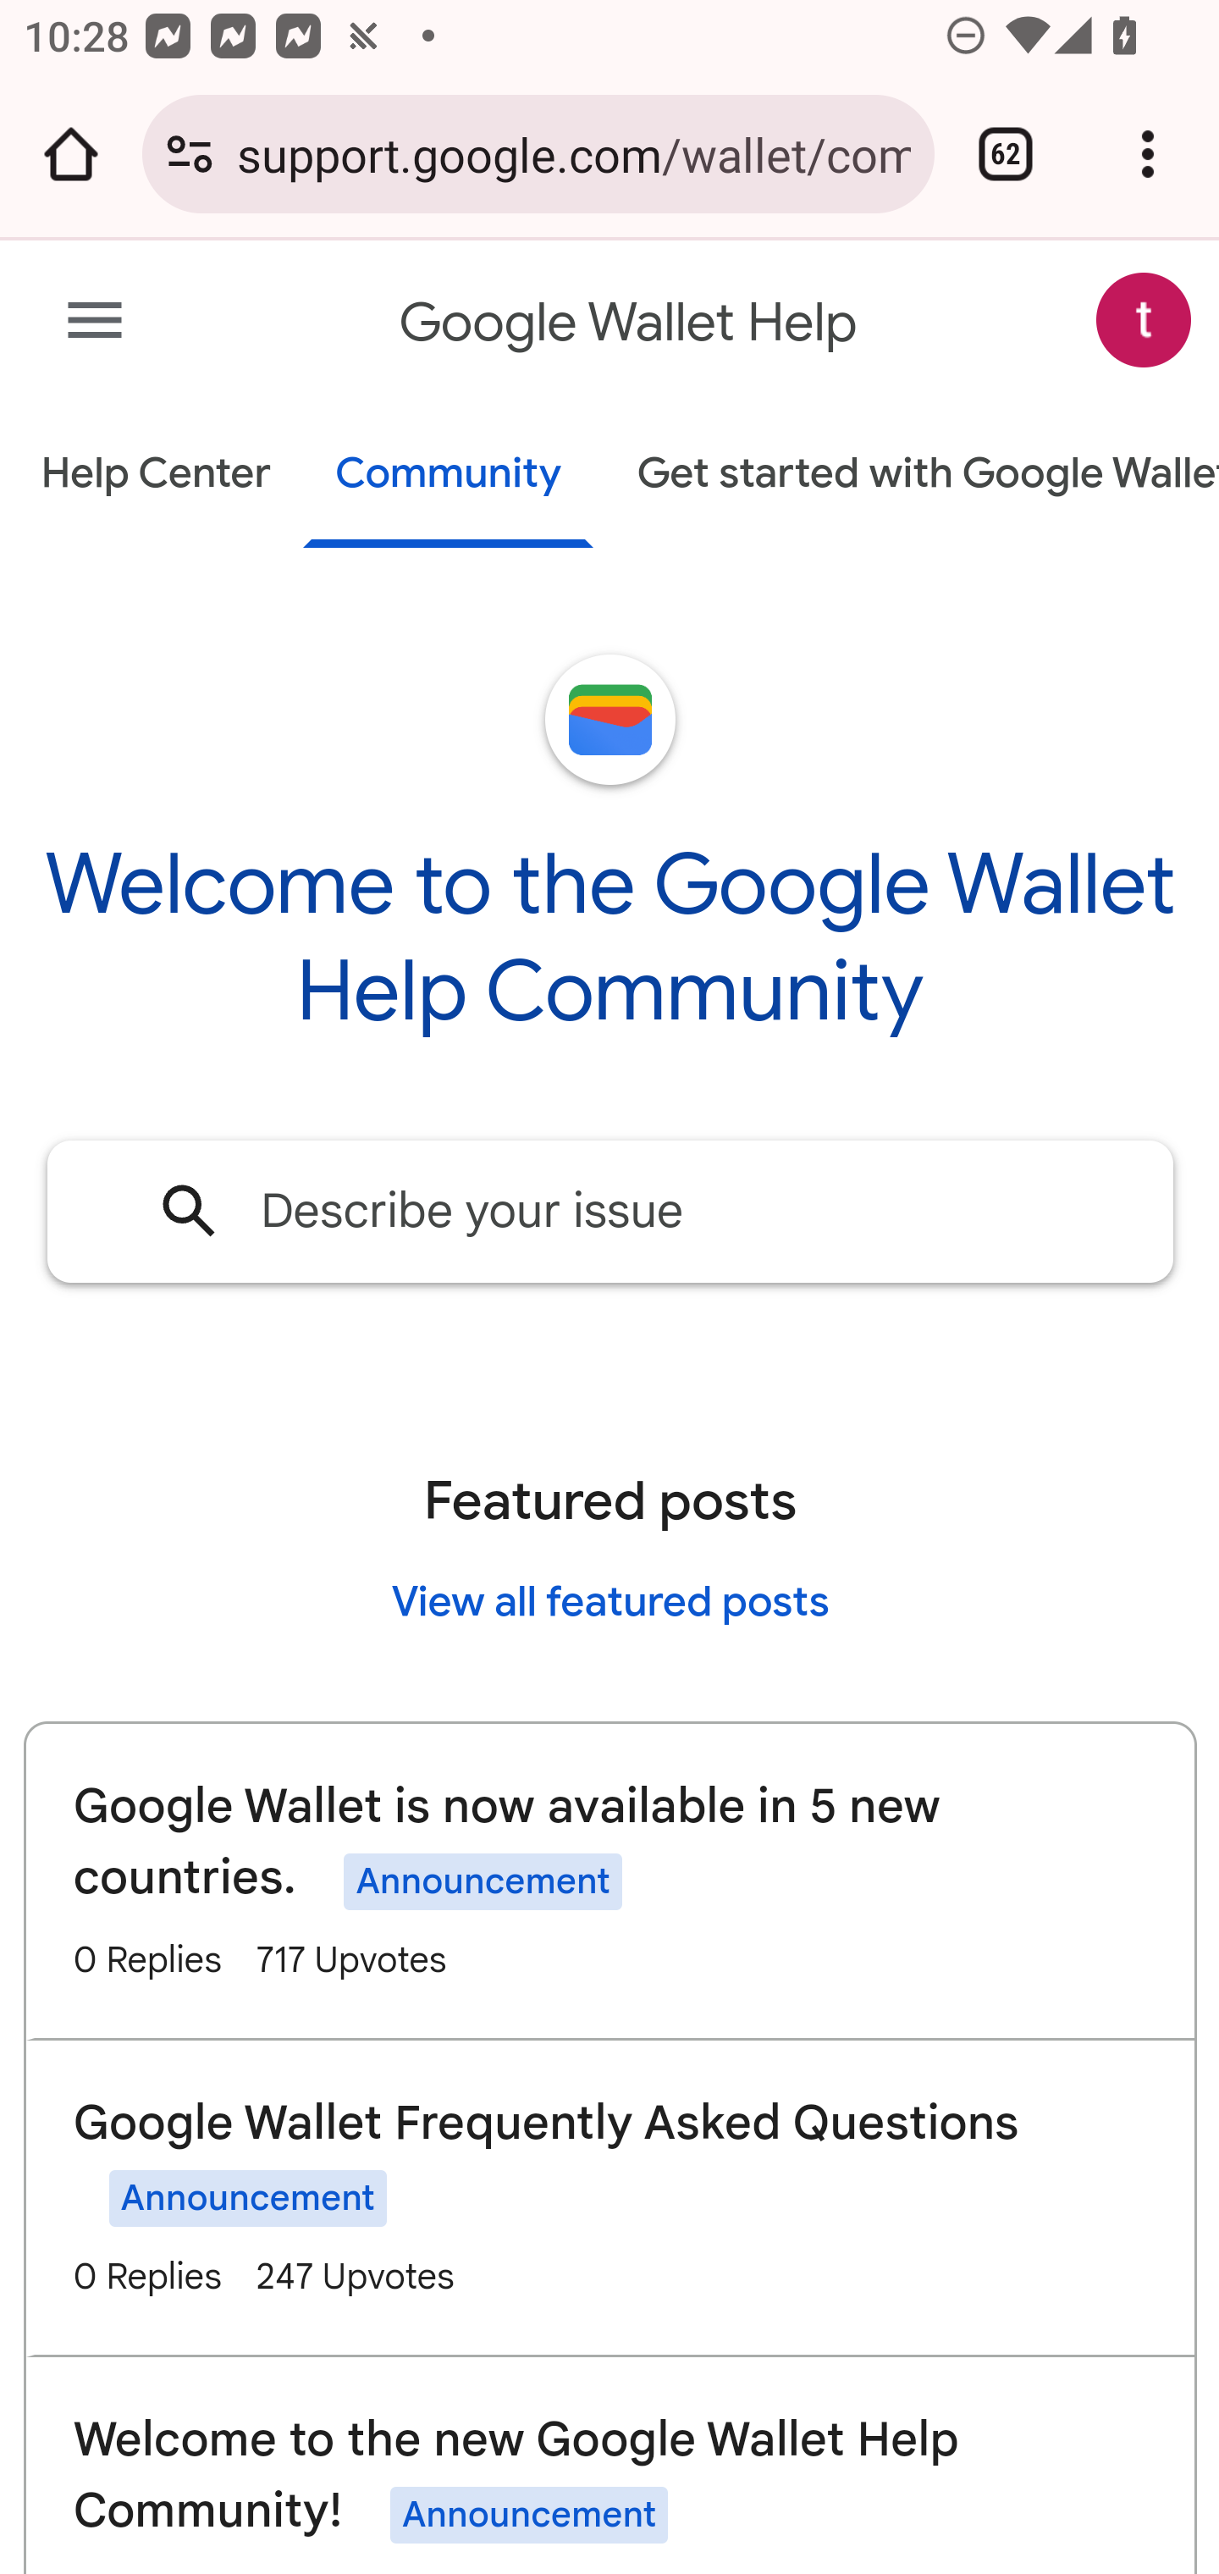 This screenshot has height=2574, width=1219. What do you see at coordinates (190, 1209) in the screenshot?
I see `Search` at bounding box center [190, 1209].